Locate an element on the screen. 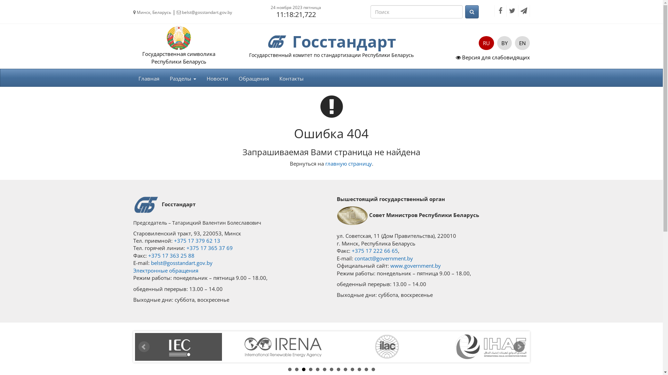 The width and height of the screenshot is (668, 375). Facebook is located at coordinates (500, 11).